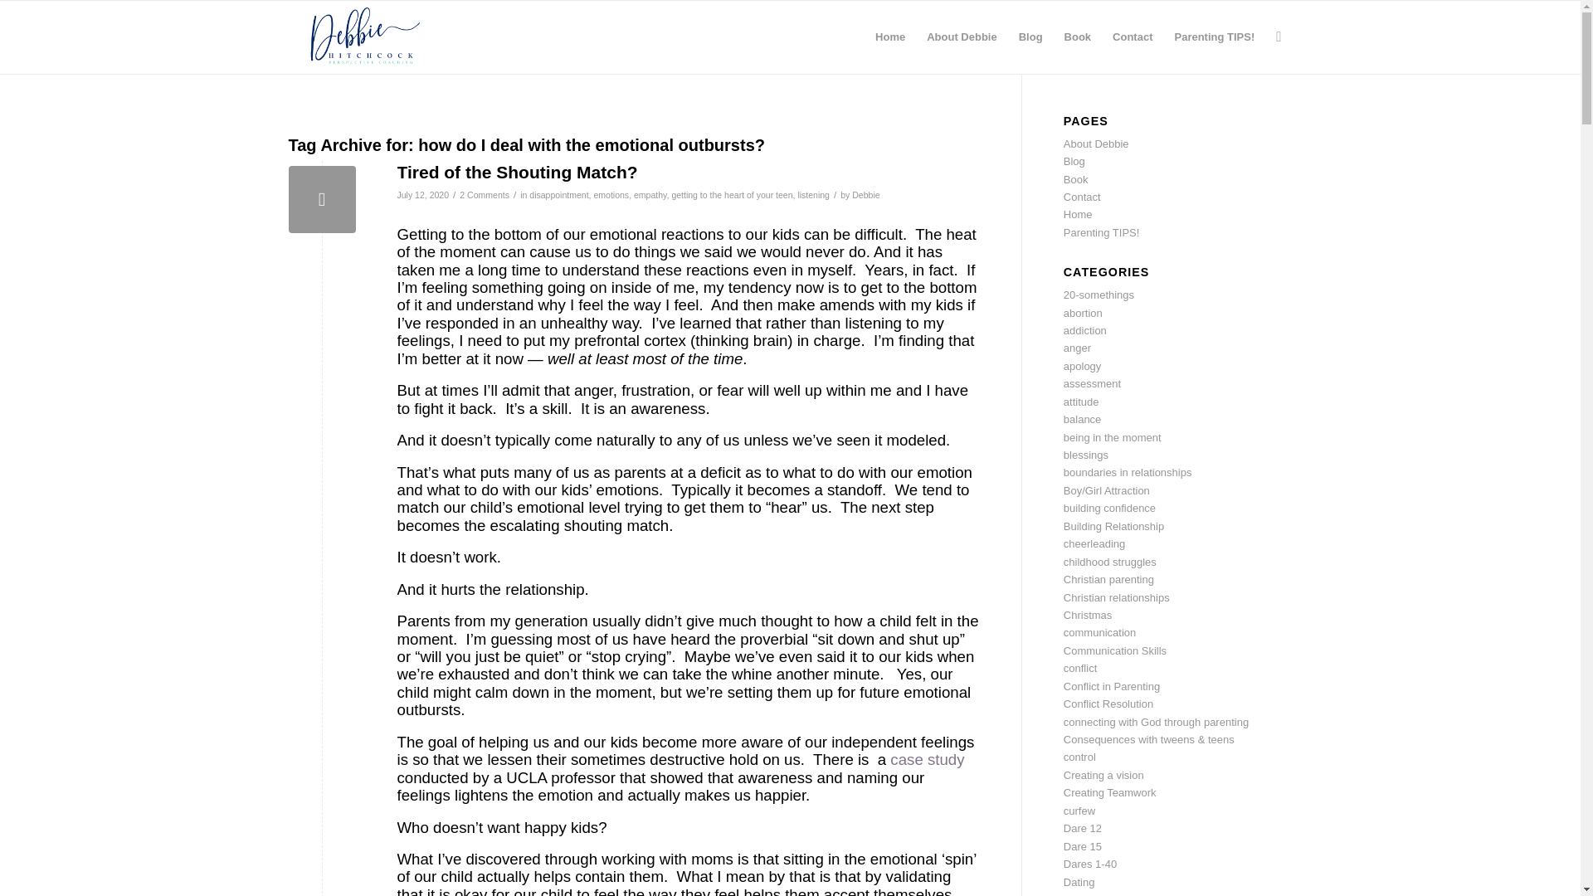  I want to click on case study, so click(927, 759).